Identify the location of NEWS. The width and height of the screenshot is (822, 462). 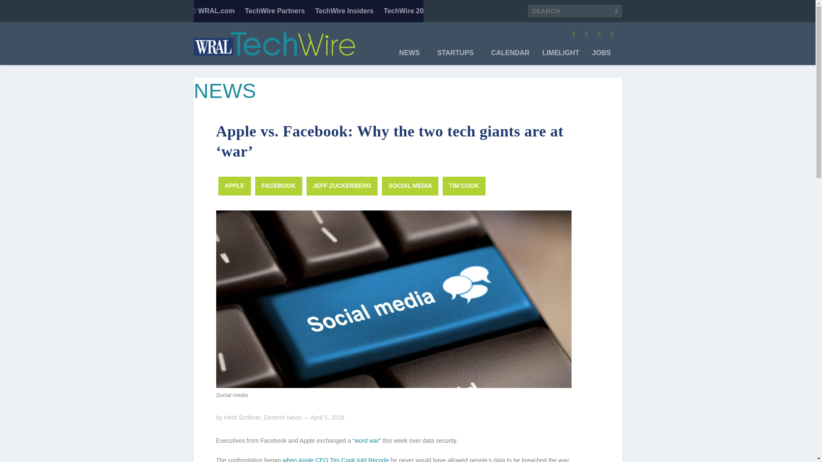
(411, 57).